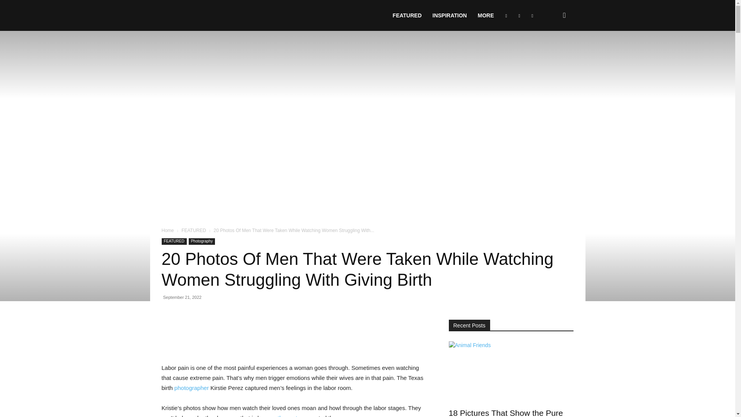  I want to click on FEATURED, so click(407, 15).